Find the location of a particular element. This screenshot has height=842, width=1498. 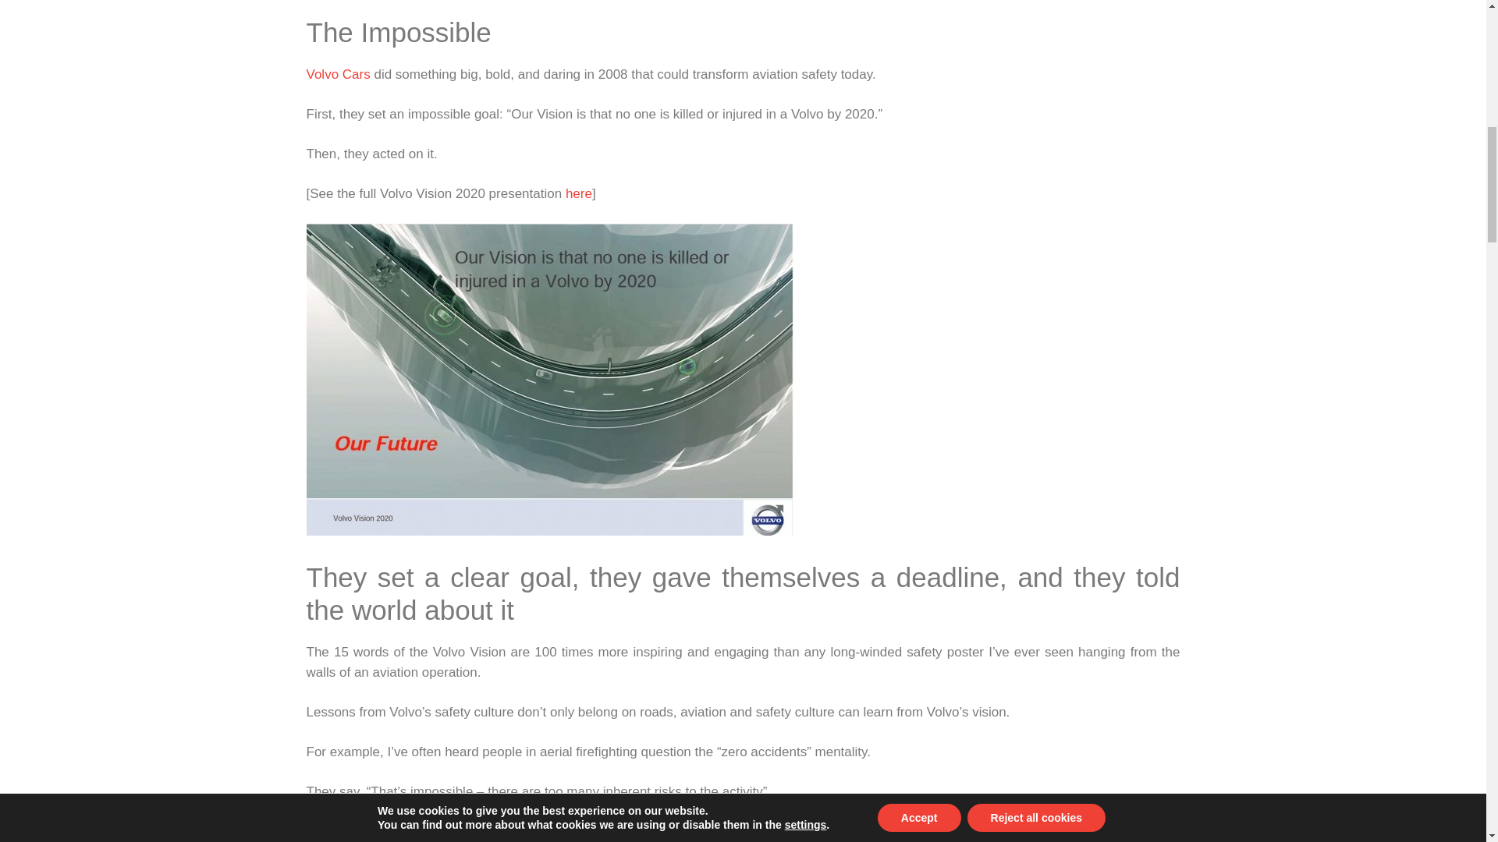

Scroll back to top is located at coordinates (1447, 740).